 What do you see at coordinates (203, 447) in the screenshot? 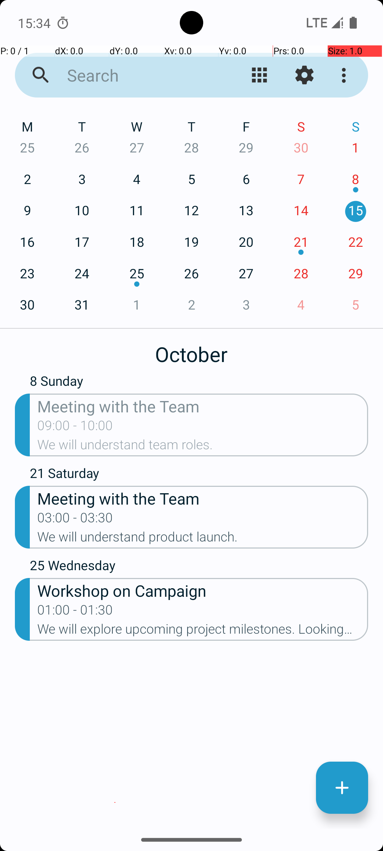
I see `We will understand team roles.` at bounding box center [203, 447].